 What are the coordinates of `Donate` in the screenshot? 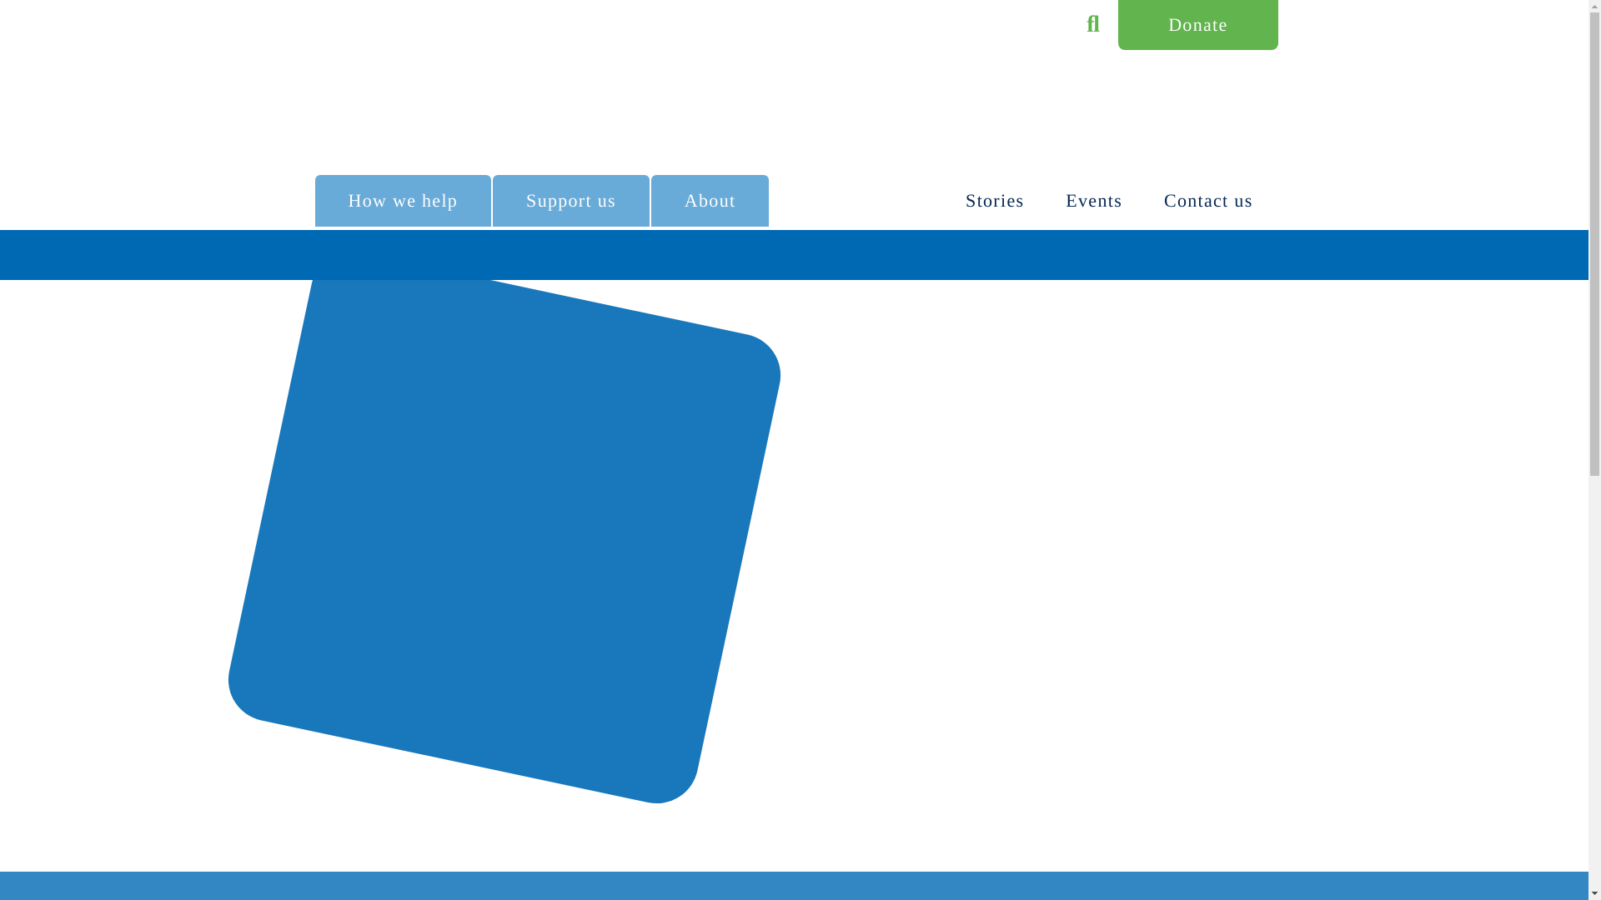 It's located at (1197, 25).